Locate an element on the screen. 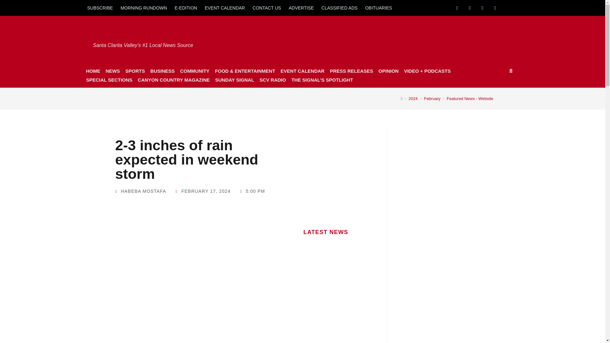 This screenshot has width=610, height=343. MORNING RUNDOWN is located at coordinates (144, 8).